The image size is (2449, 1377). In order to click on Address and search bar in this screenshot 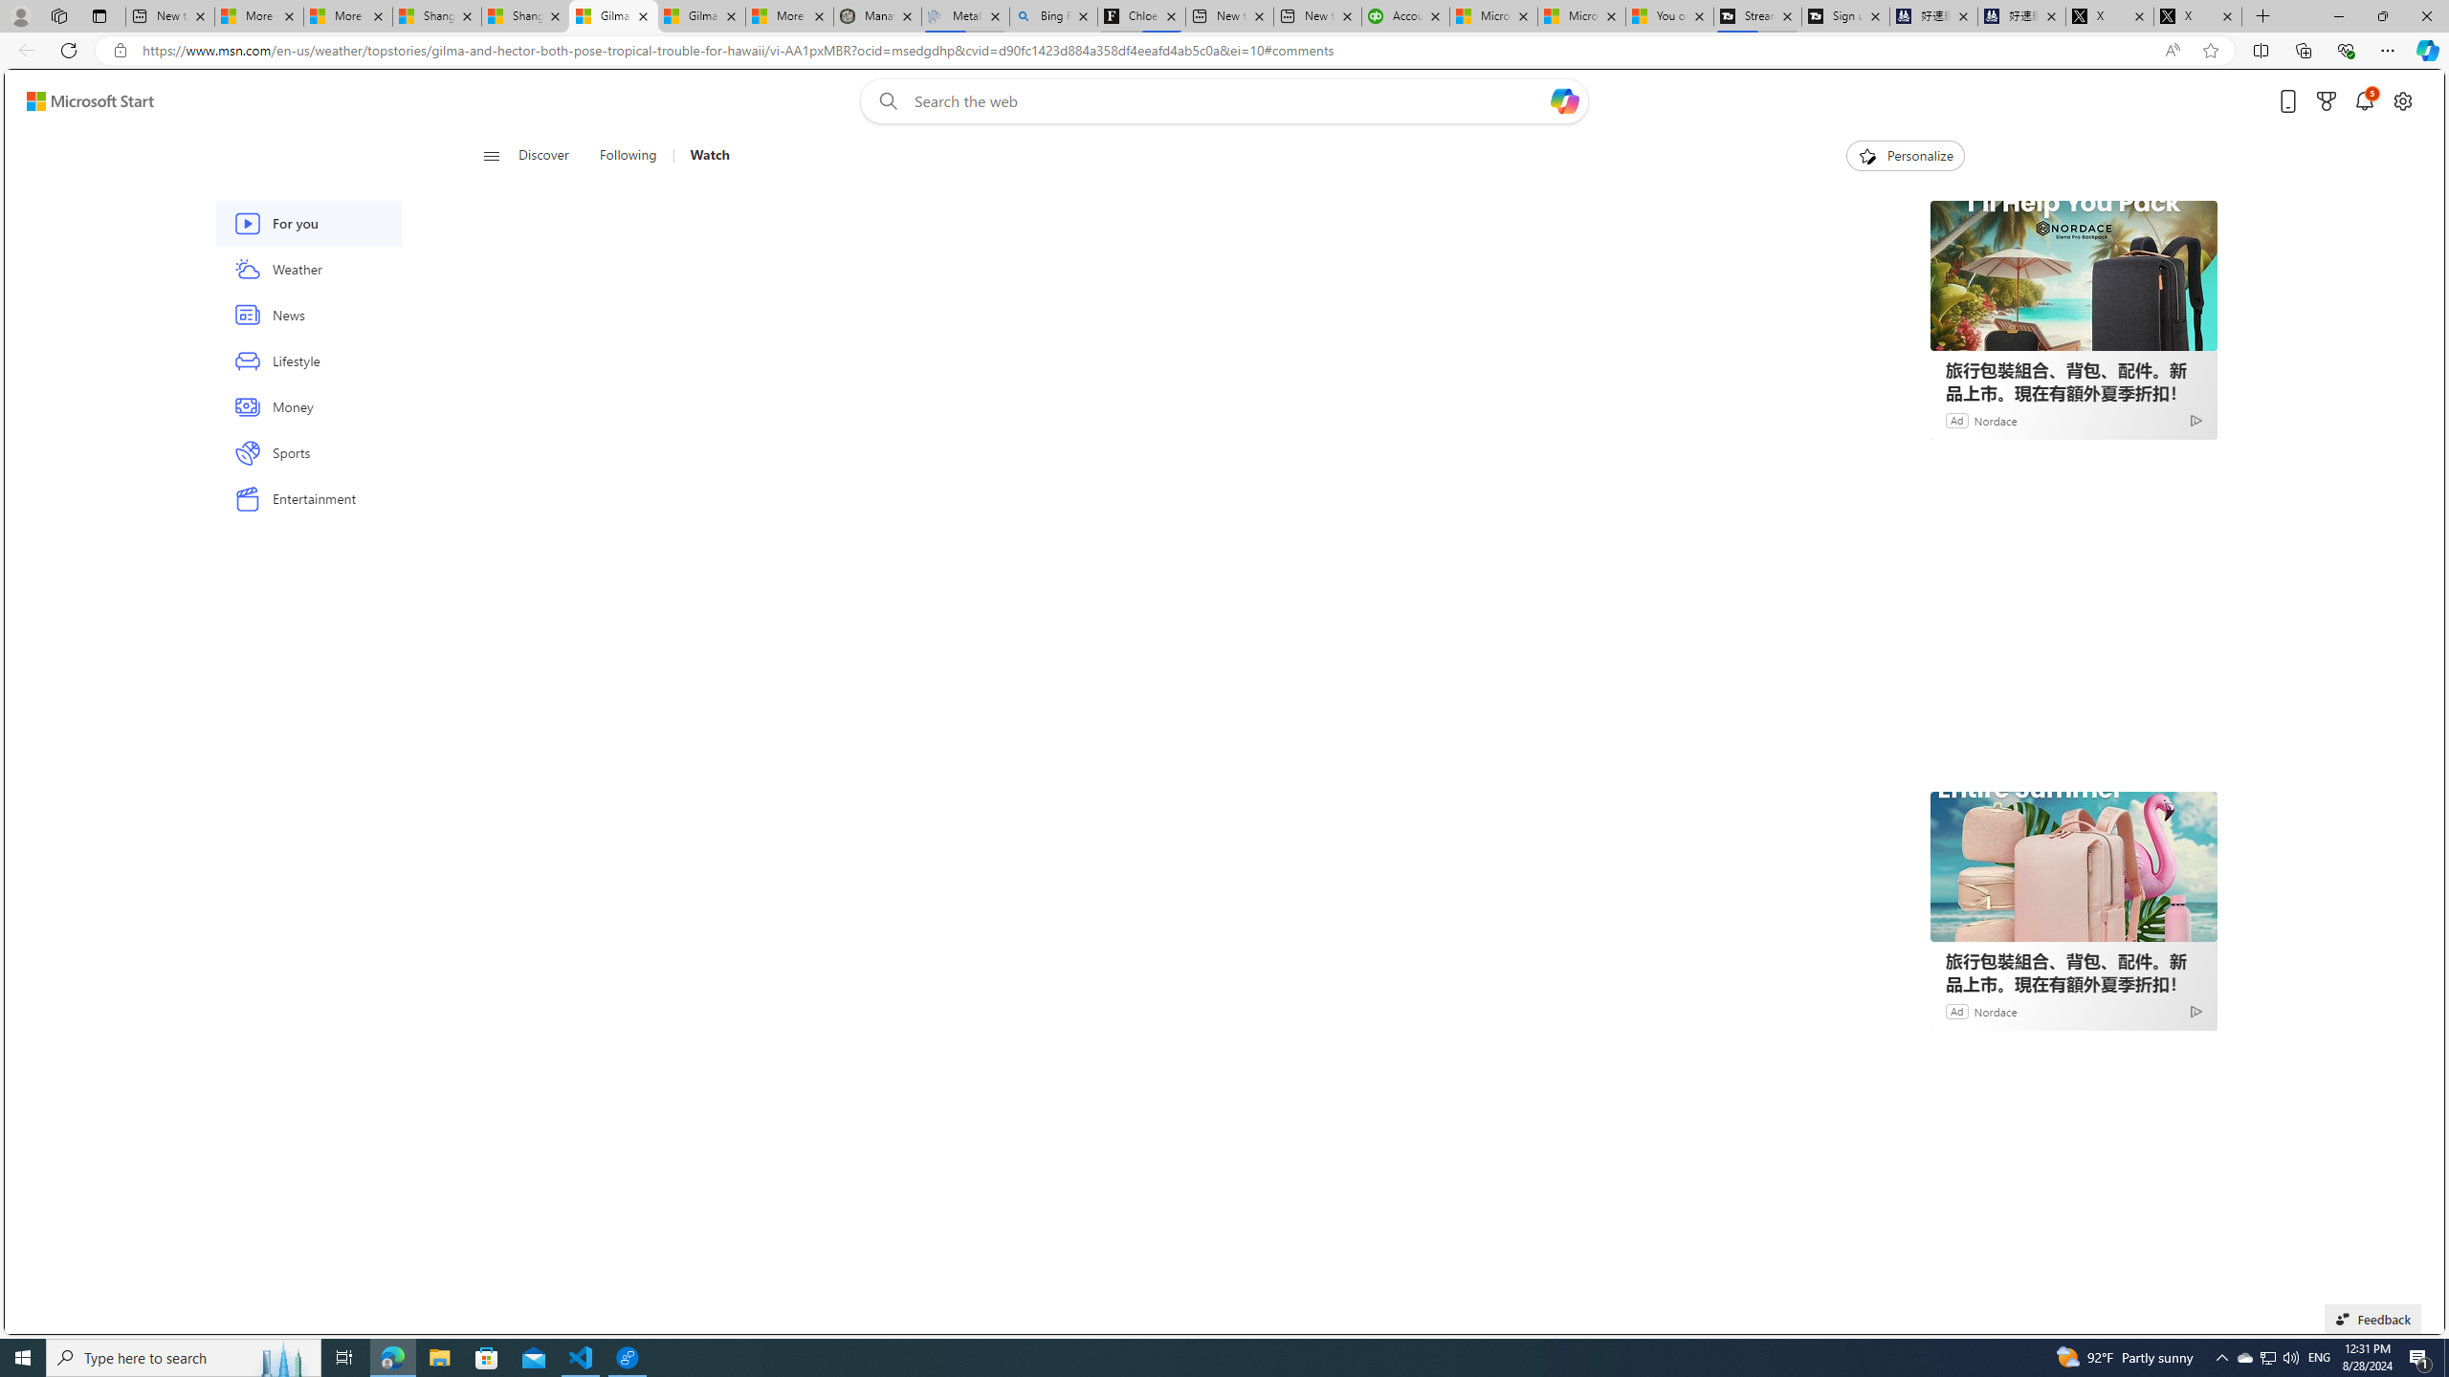, I will do `click(1146, 51)`.